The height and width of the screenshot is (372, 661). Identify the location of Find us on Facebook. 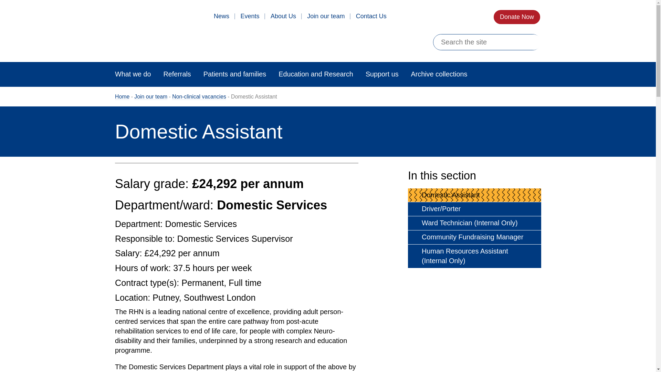
(406, 17).